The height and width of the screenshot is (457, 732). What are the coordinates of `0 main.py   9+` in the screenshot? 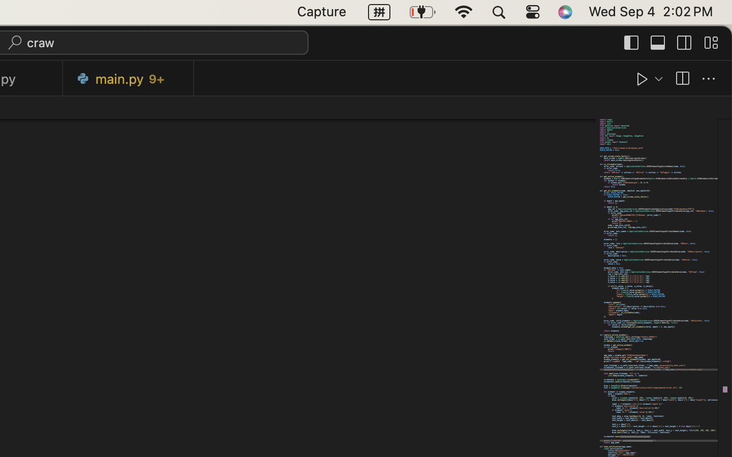 It's located at (129, 79).